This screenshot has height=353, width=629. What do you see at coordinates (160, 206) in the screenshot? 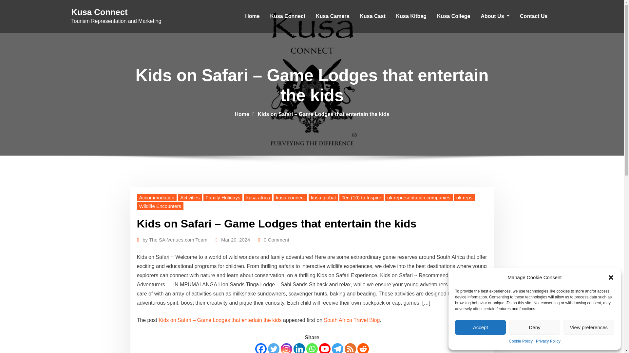
I see `Wildlife Encounters` at bounding box center [160, 206].